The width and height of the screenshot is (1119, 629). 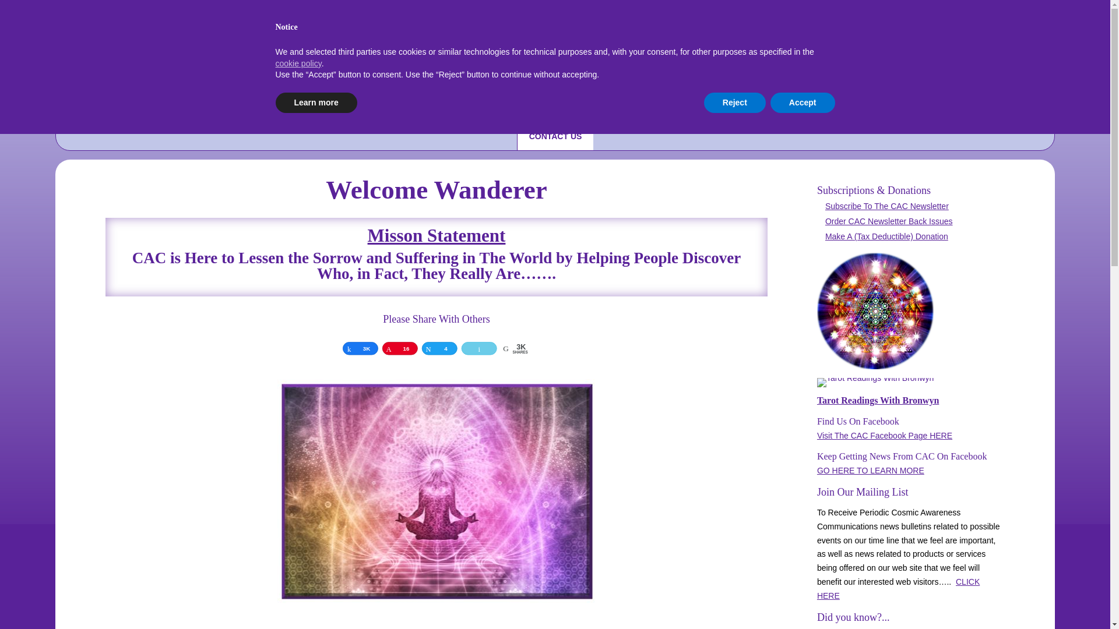 I want to click on SHOP, so click(x=737, y=108).